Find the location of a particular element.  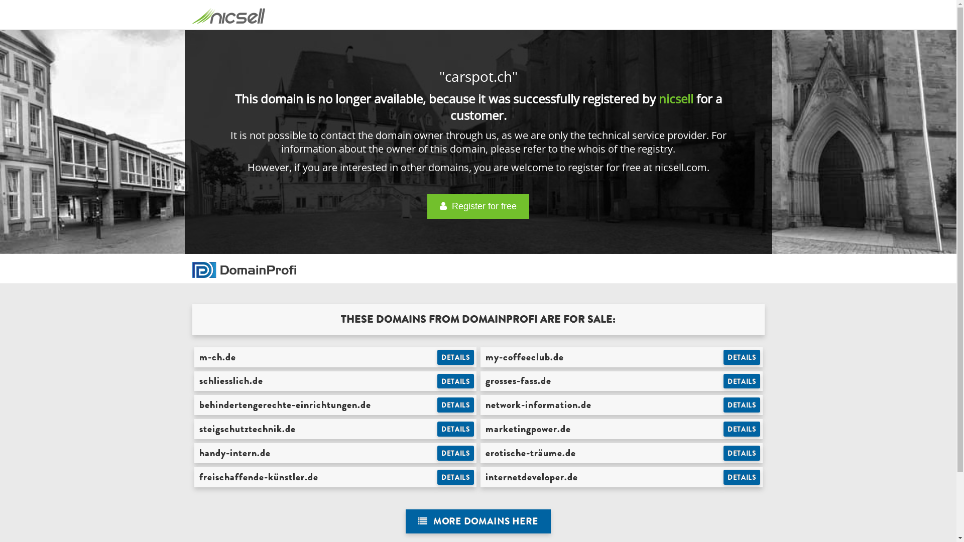

  MORE DOMAINS HERE is located at coordinates (478, 522).